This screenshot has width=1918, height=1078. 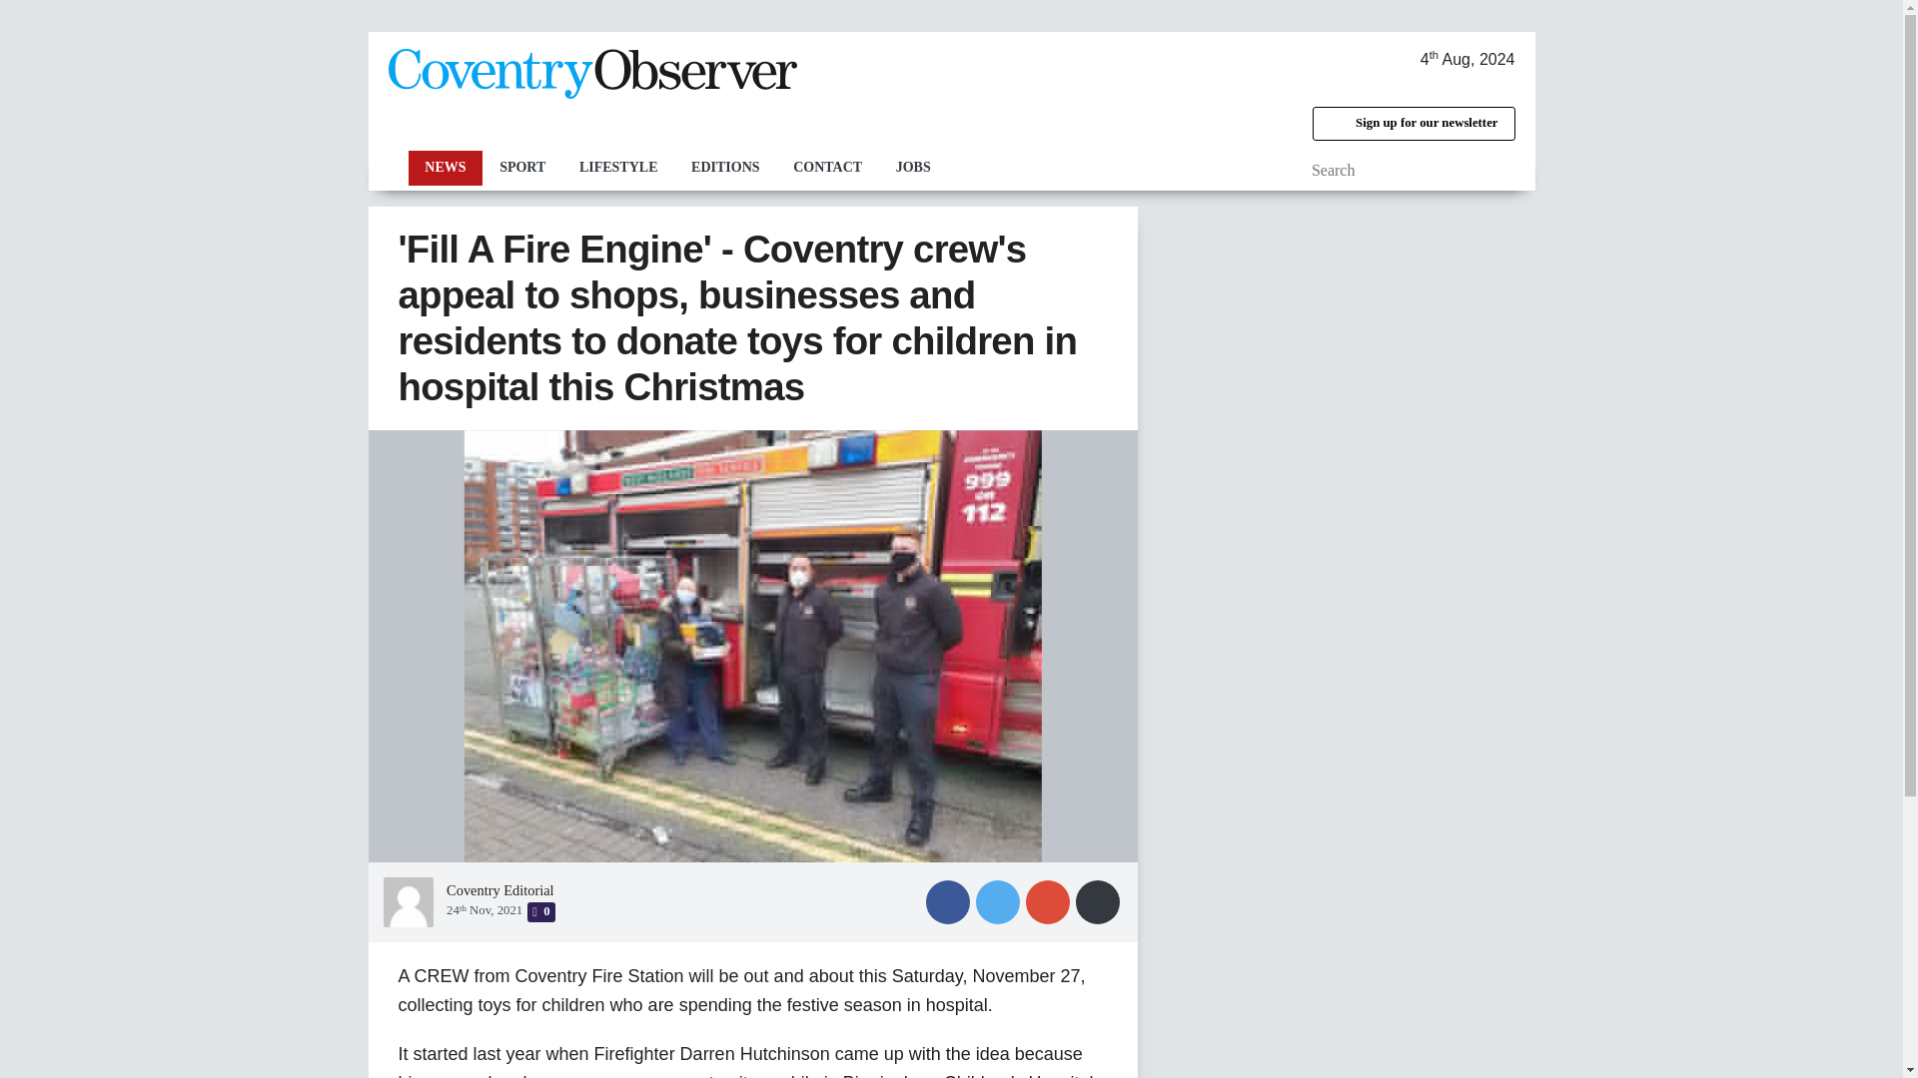 I want to click on NEWS, so click(x=445, y=168).